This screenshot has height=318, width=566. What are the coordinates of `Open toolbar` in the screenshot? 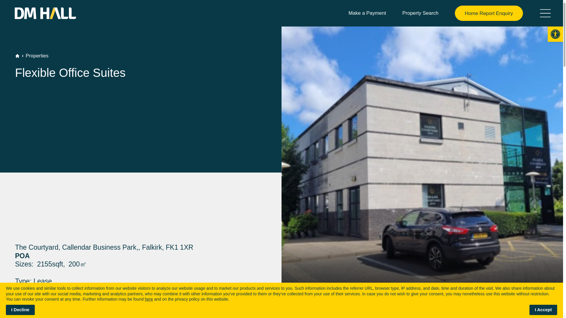 It's located at (555, 34).